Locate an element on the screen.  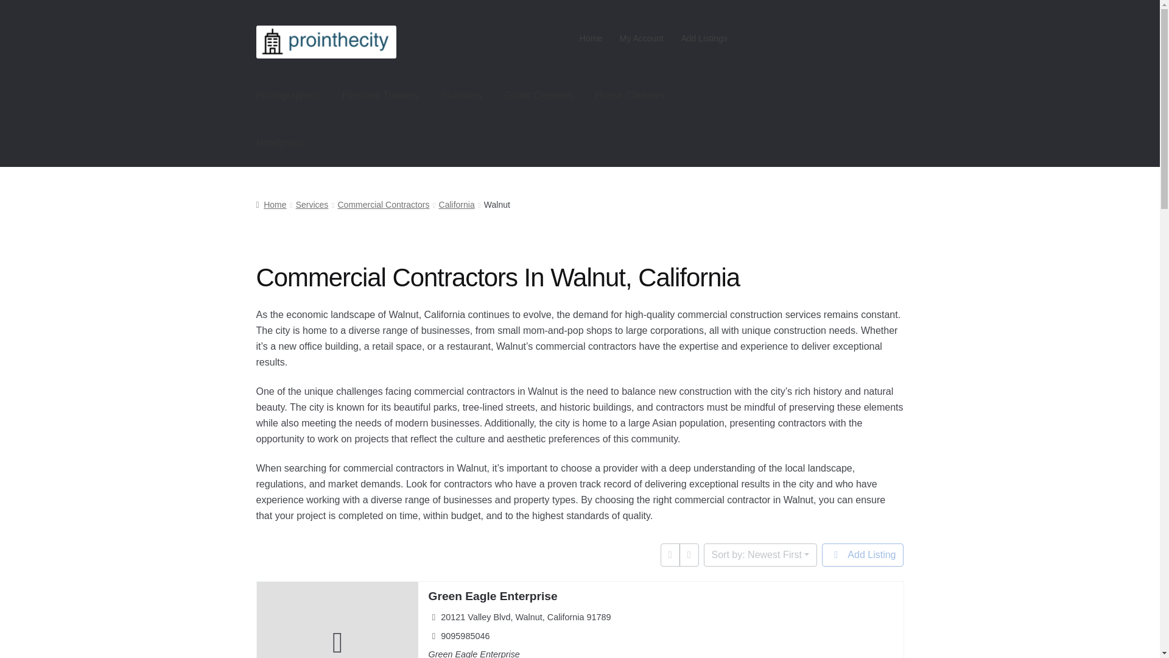
Commercial Contractors is located at coordinates (383, 205).